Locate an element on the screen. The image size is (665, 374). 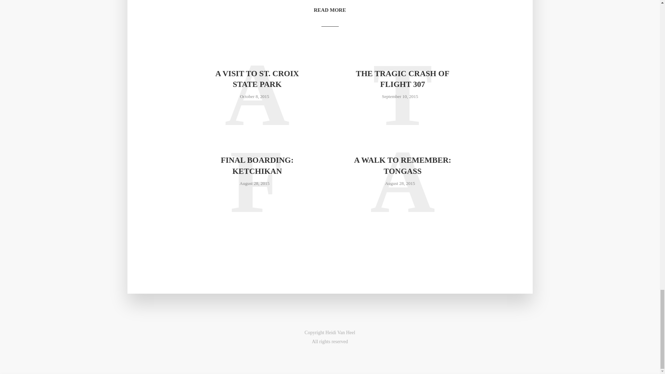
A WALK TO REMEMBER: TONGASS is located at coordinates (402, 166).